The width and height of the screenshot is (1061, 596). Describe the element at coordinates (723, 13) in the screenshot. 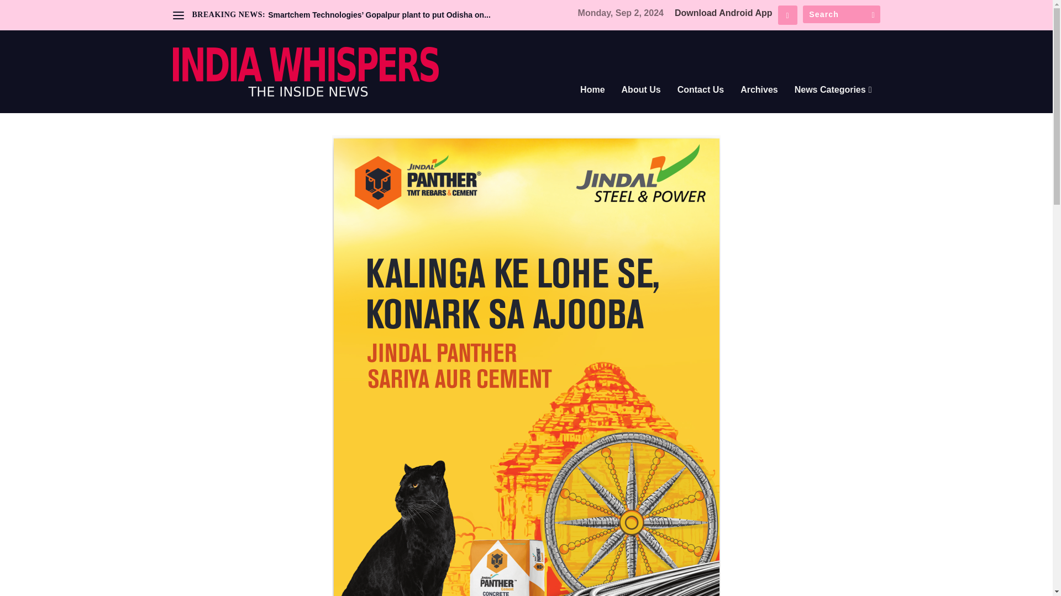

I see `Download Android App` at that location.